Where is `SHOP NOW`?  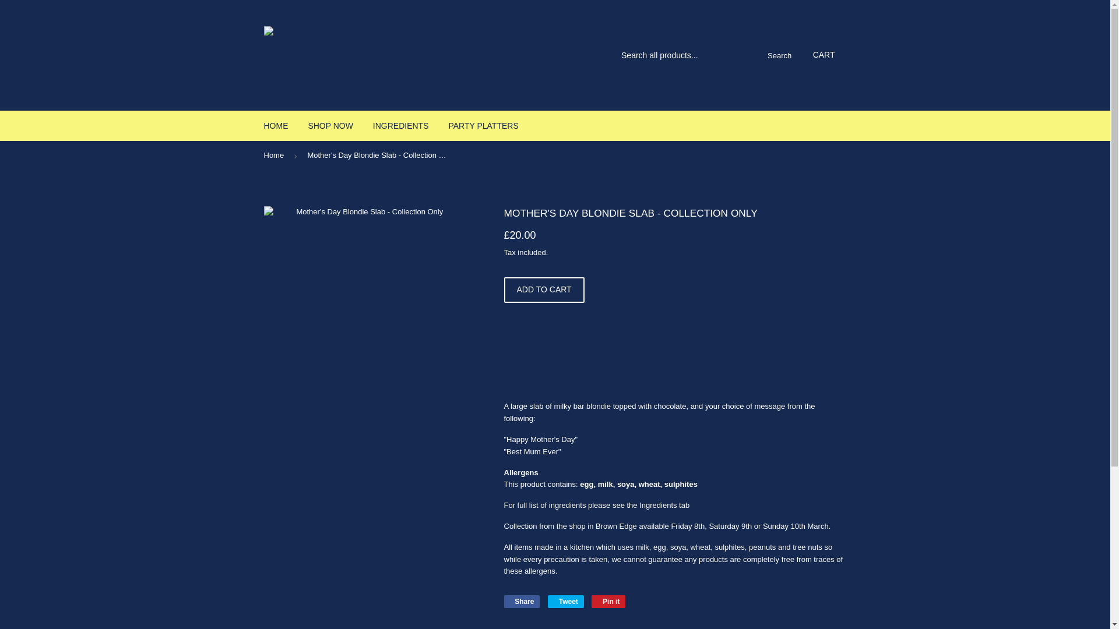 SHOP NOW is located at coordinates (566, 601).